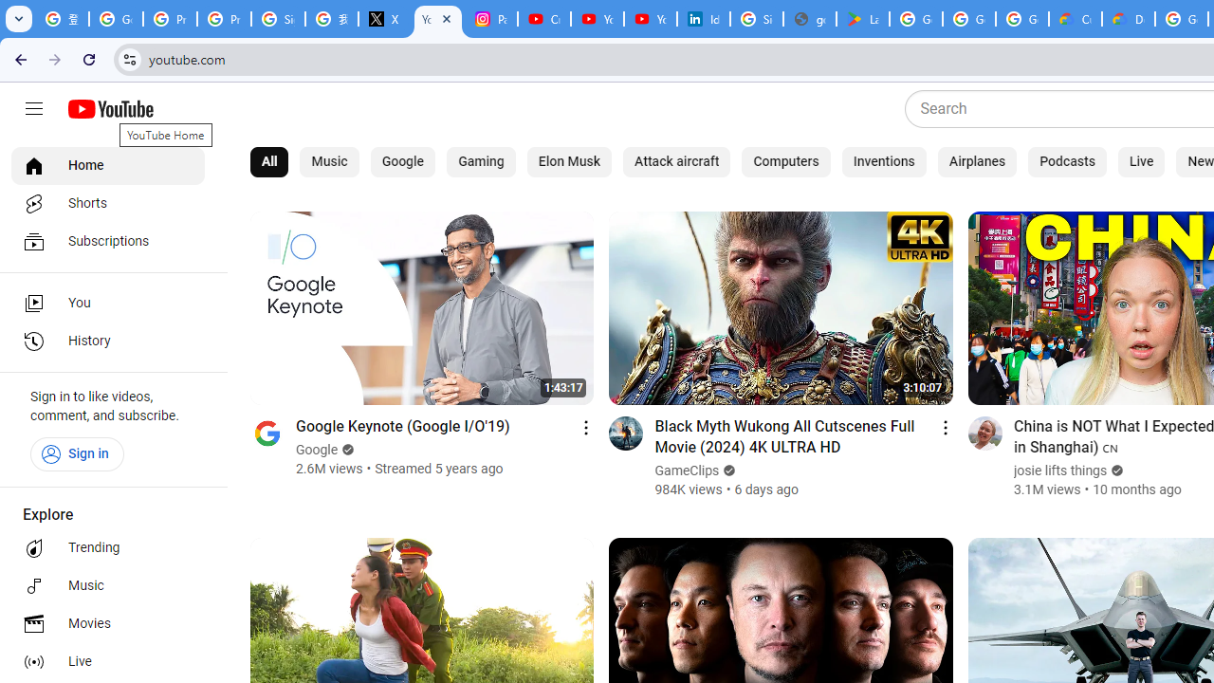 The width and height of the screenshot is (1214, 683). Describe the element at coordinates (384, 19) in the screenshot. I see `X` at that location.